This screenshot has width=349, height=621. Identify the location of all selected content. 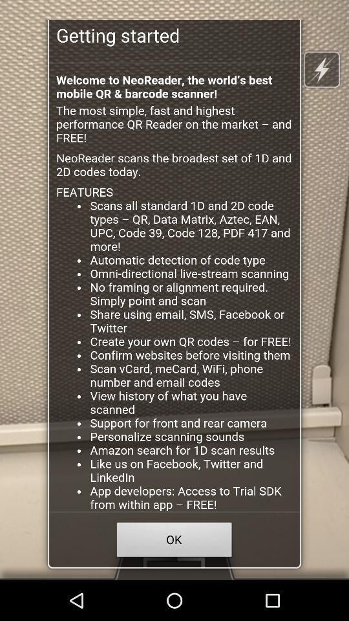
(174, 287).